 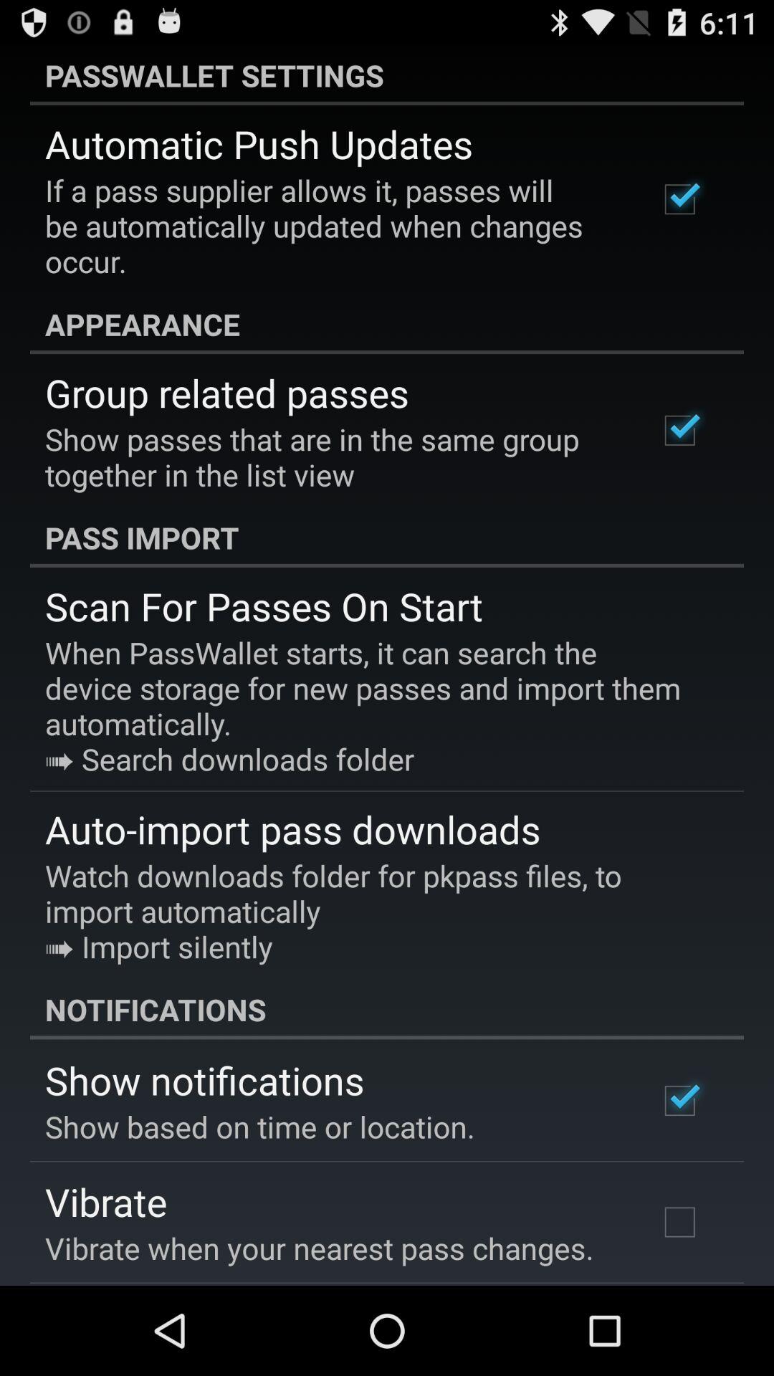 What do you see at coordinates (205, 1079) in the screenshot?
I see `turn on show notifications icon` at bounding box center [205, 1079].